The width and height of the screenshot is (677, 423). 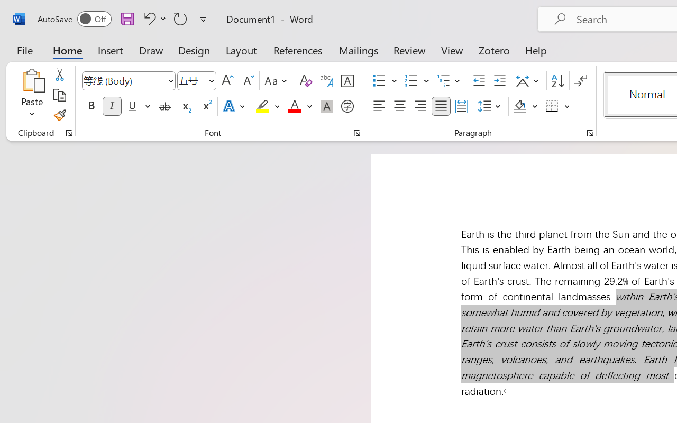 What do you see at coordinates (206, 106) in the screenshot?
I see `Superscript` at bounding box center [206, 106].